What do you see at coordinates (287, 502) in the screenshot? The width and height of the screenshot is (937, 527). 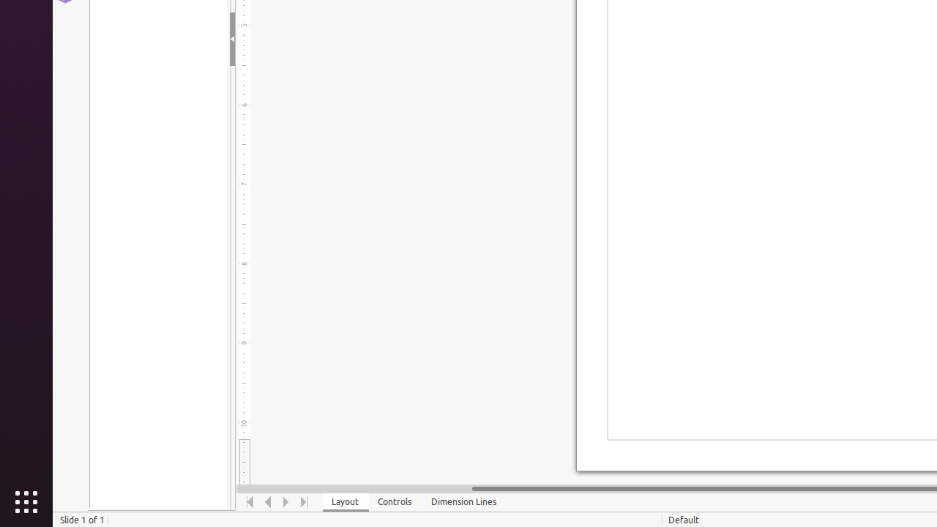 I see `Move Right` at bounding box center [287, 502].